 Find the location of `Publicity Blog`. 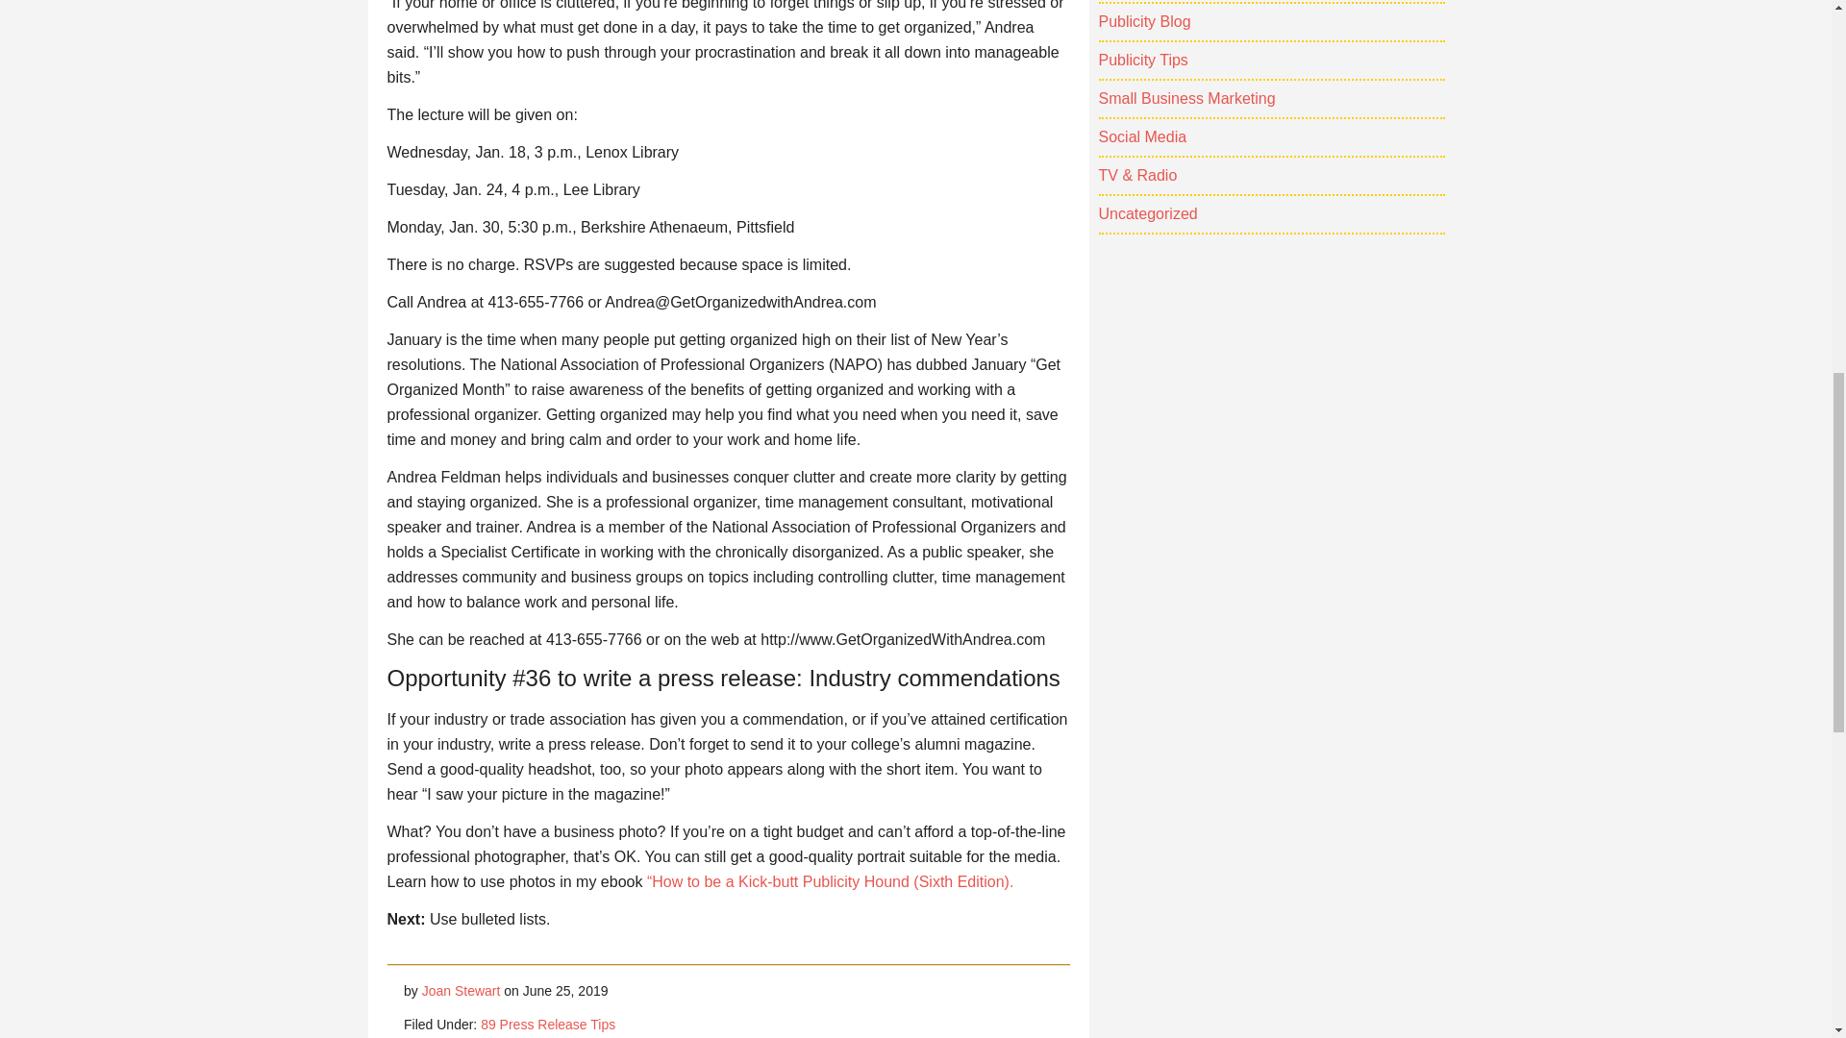

Publicity Blog is located at coordinates (1144, 21).